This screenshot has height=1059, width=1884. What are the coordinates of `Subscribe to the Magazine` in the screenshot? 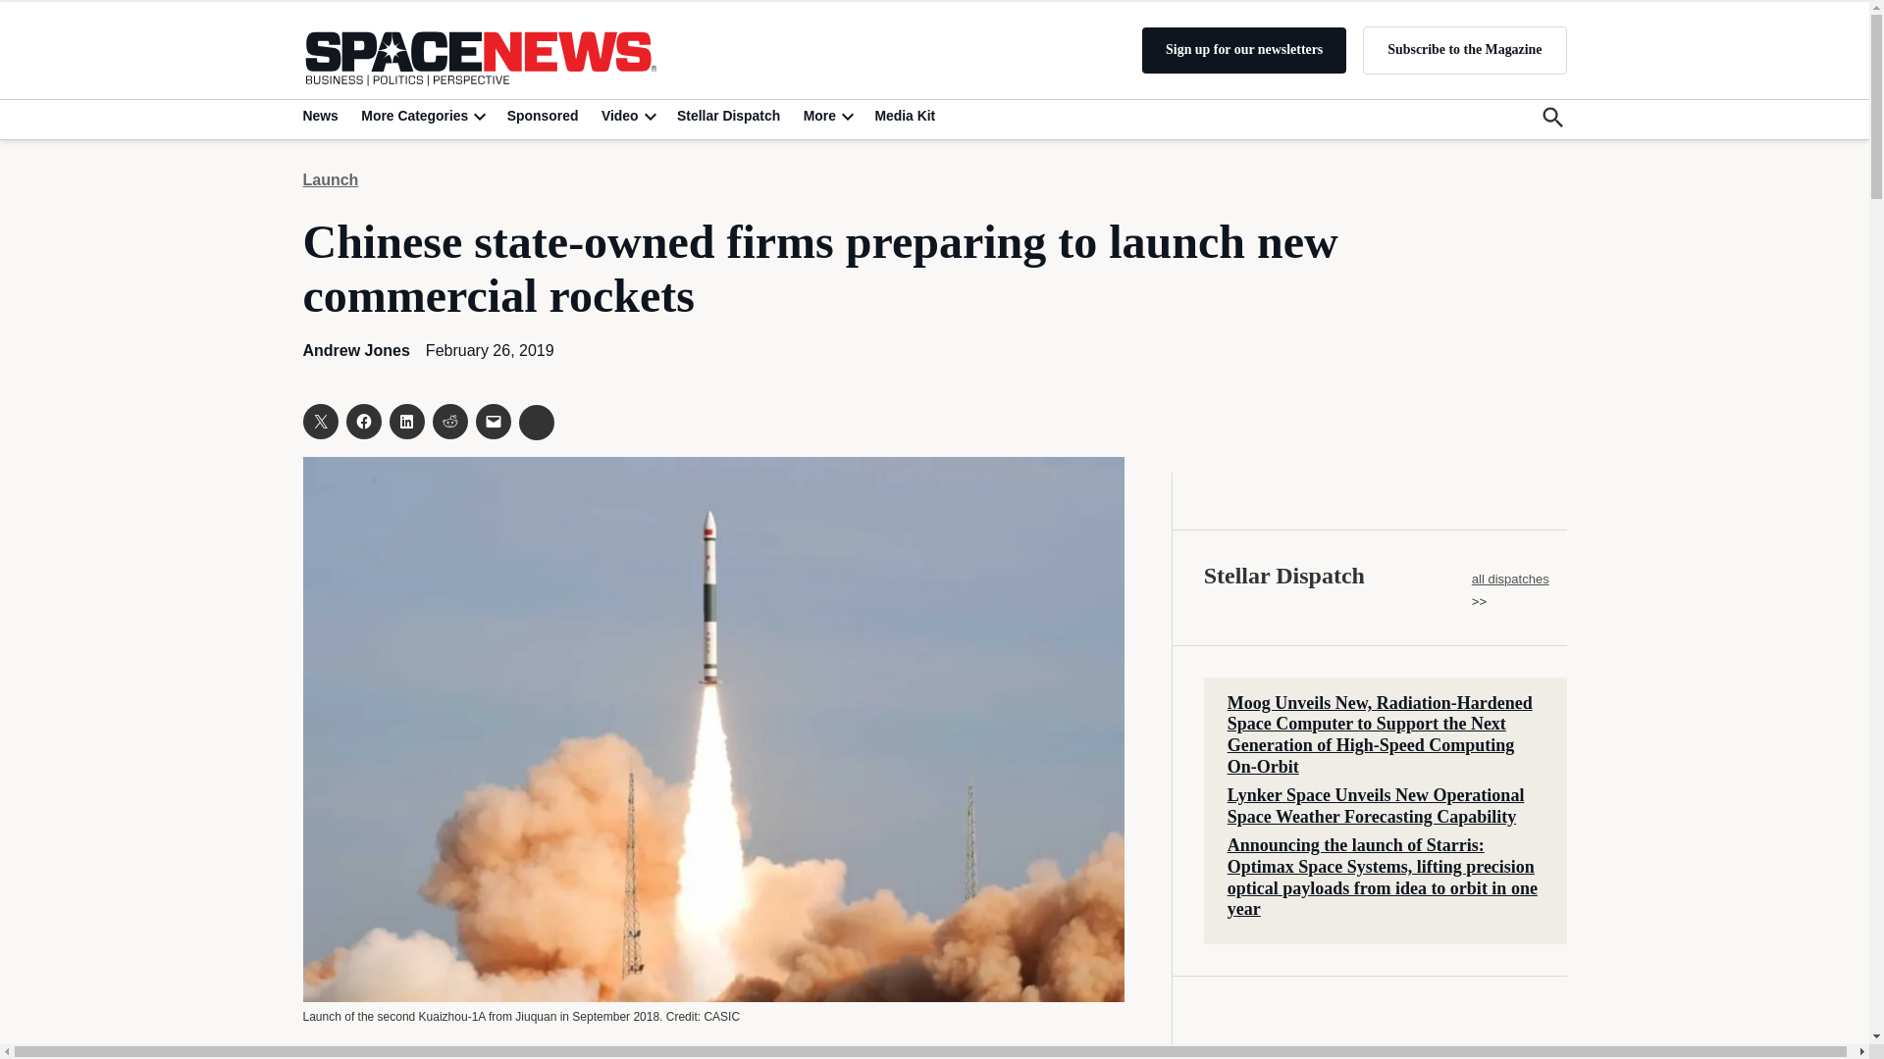 It's located at (1464, 49).